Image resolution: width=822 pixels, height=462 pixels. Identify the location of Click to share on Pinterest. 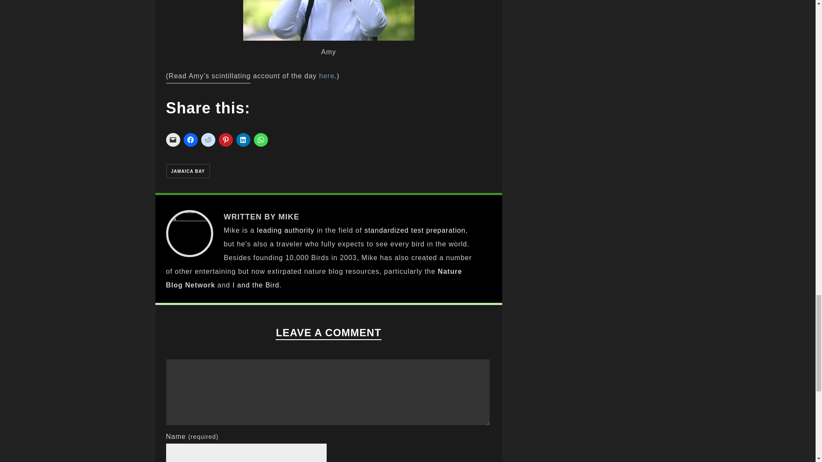
(225, 140).